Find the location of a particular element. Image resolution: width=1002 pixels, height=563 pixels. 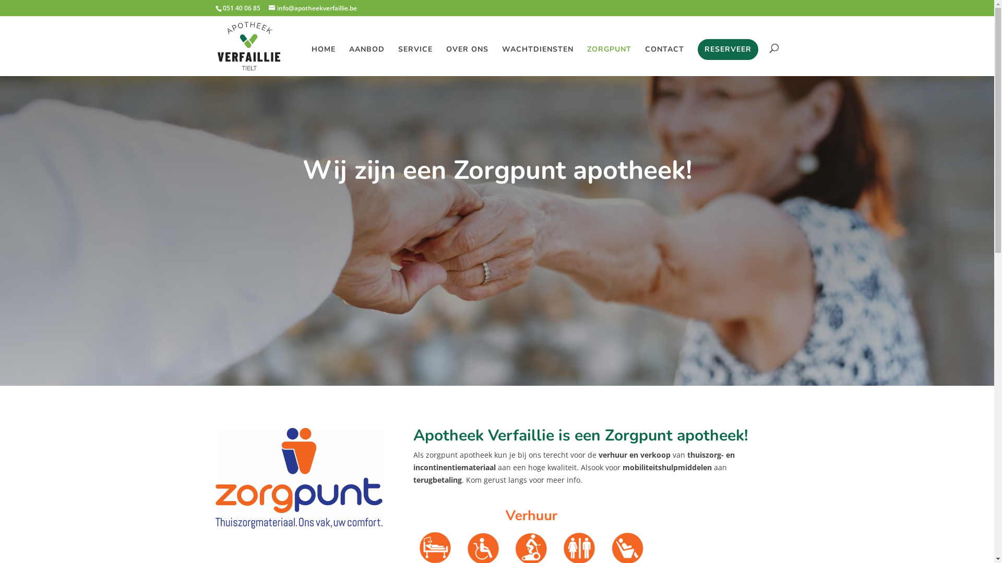

WACHTDIENSTEN is located at coordinates (538, 61).